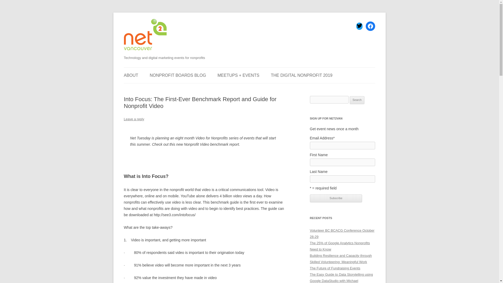 The width and height of the screenshot is (503, 283). What do you see at coordinates (134, 119) in the screenshot?
I see `Leave a reply` at bounding box center [134, 119].